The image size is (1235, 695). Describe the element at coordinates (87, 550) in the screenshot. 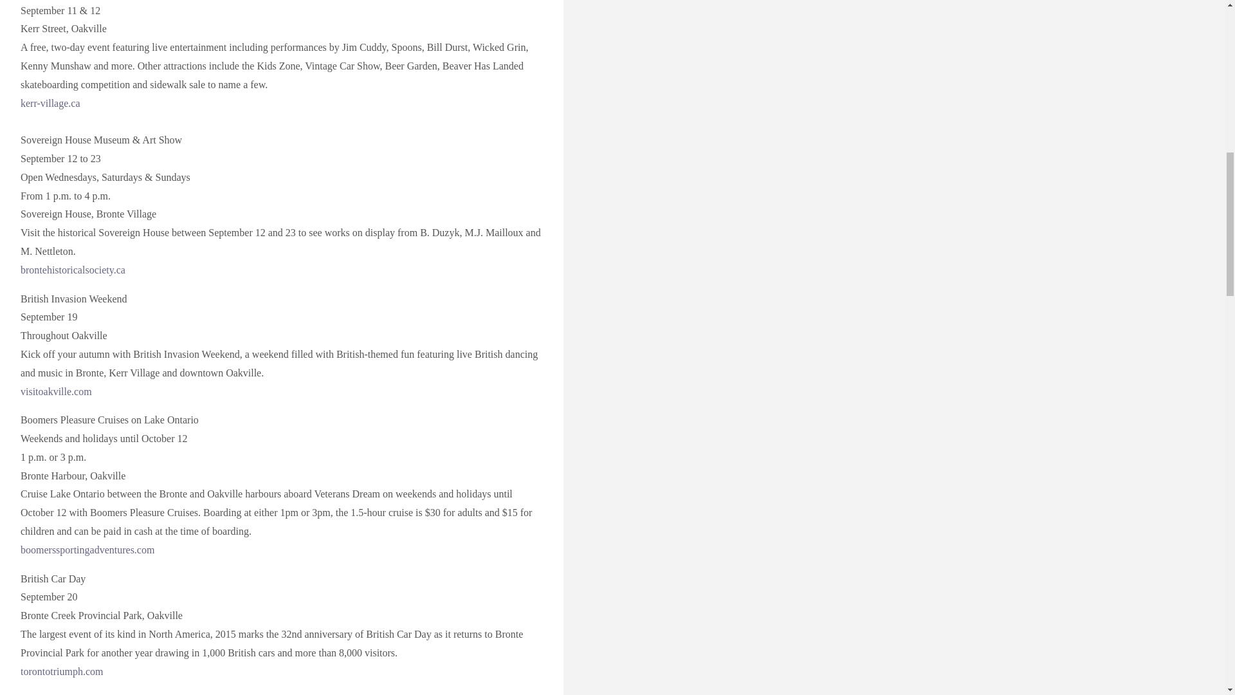

I see `boomerssportingadventures.com` at that location.